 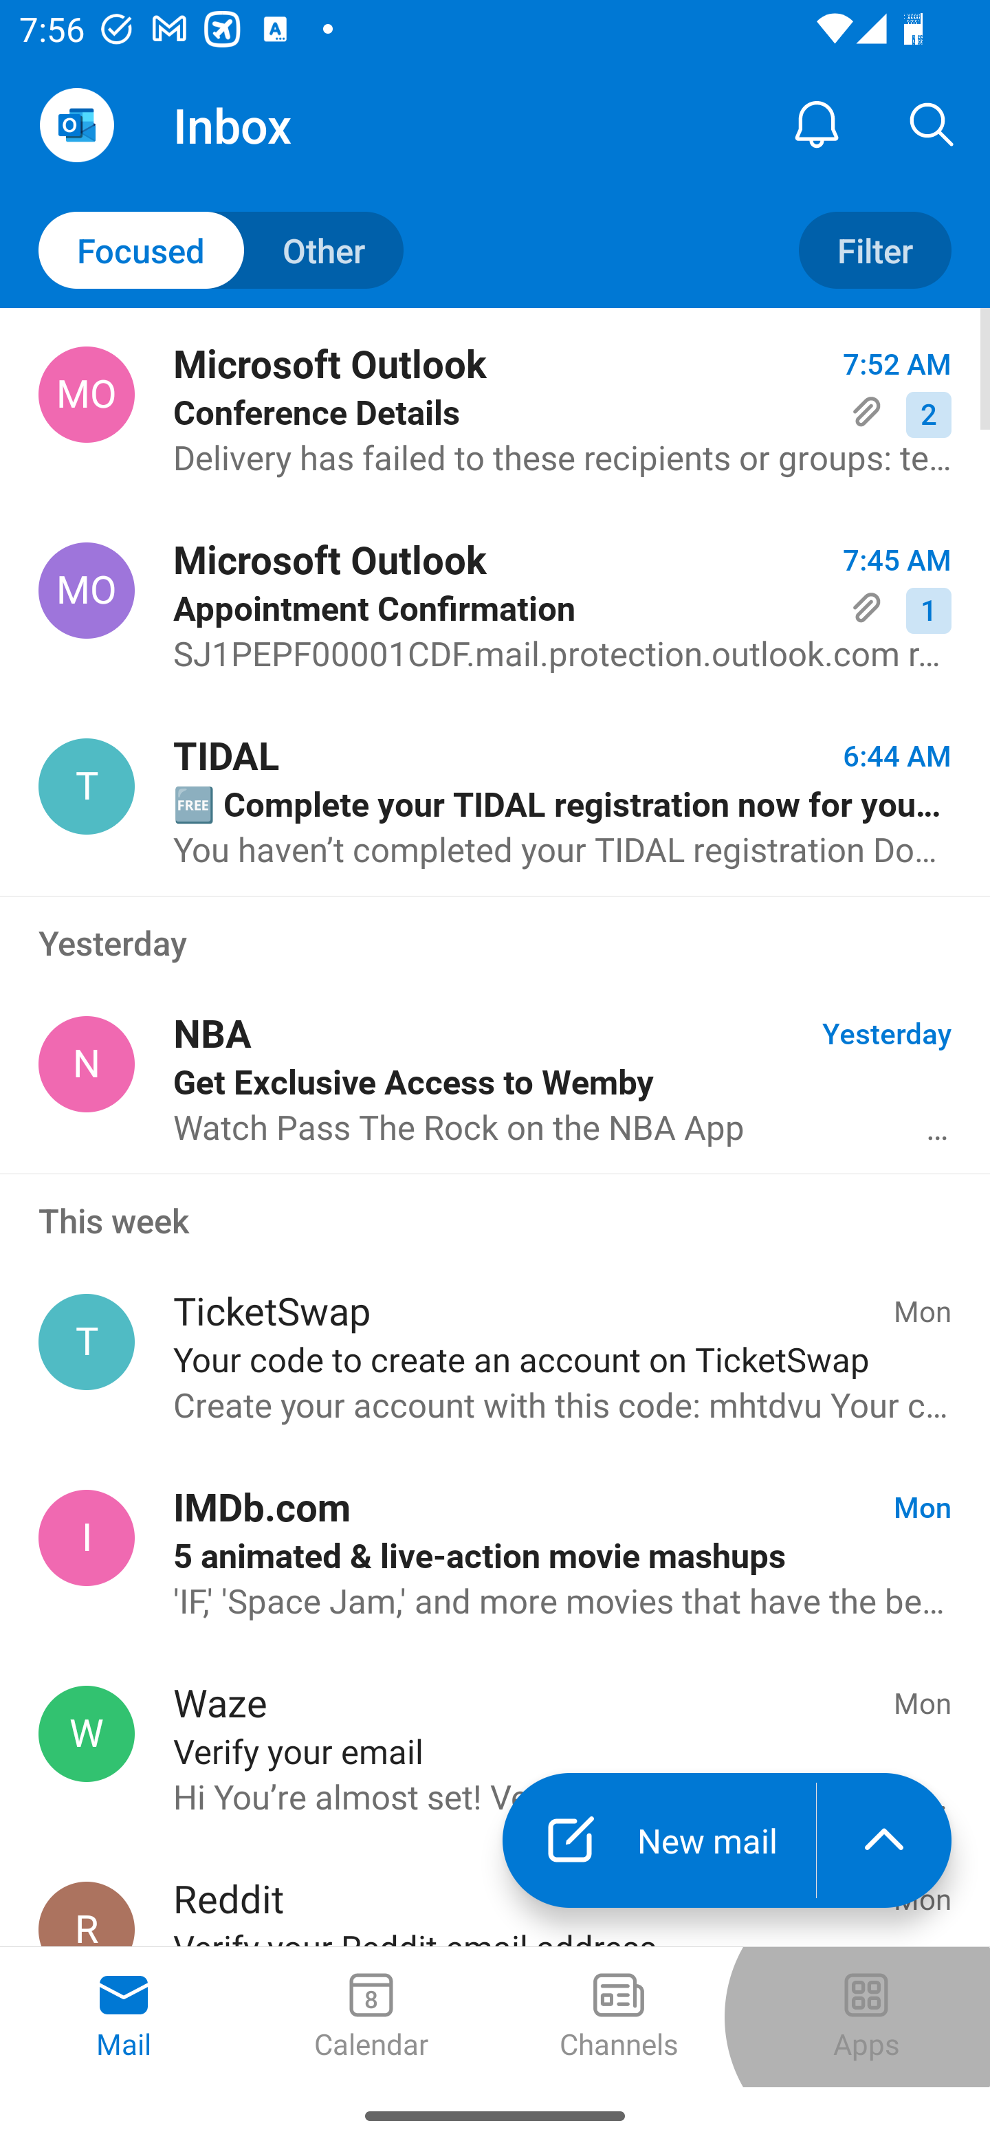 I want to click on Search, , , so click(x=932, y=124).